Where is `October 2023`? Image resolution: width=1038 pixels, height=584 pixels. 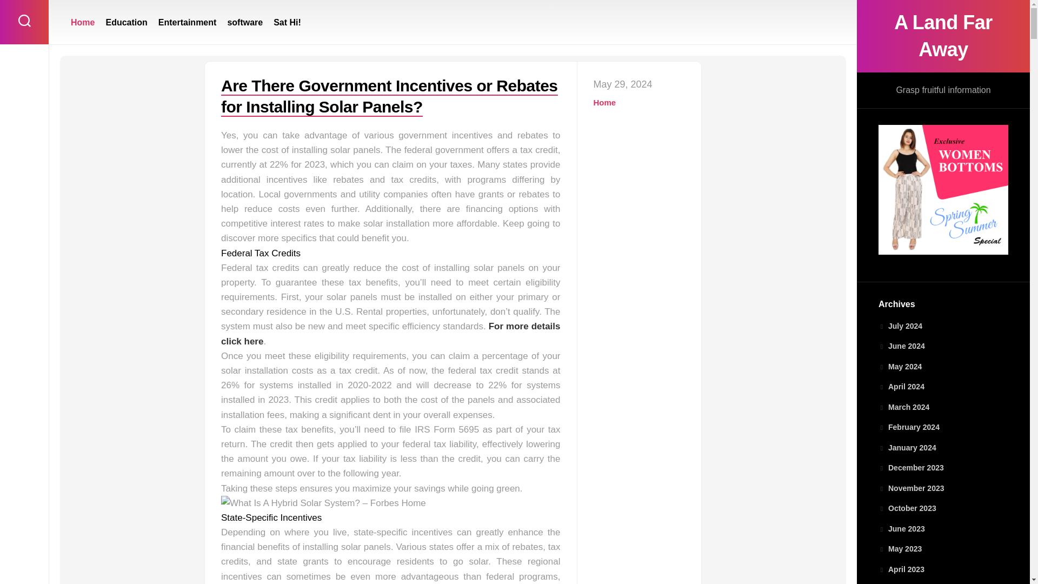
October 2023 is located at coordinates (907, 508).